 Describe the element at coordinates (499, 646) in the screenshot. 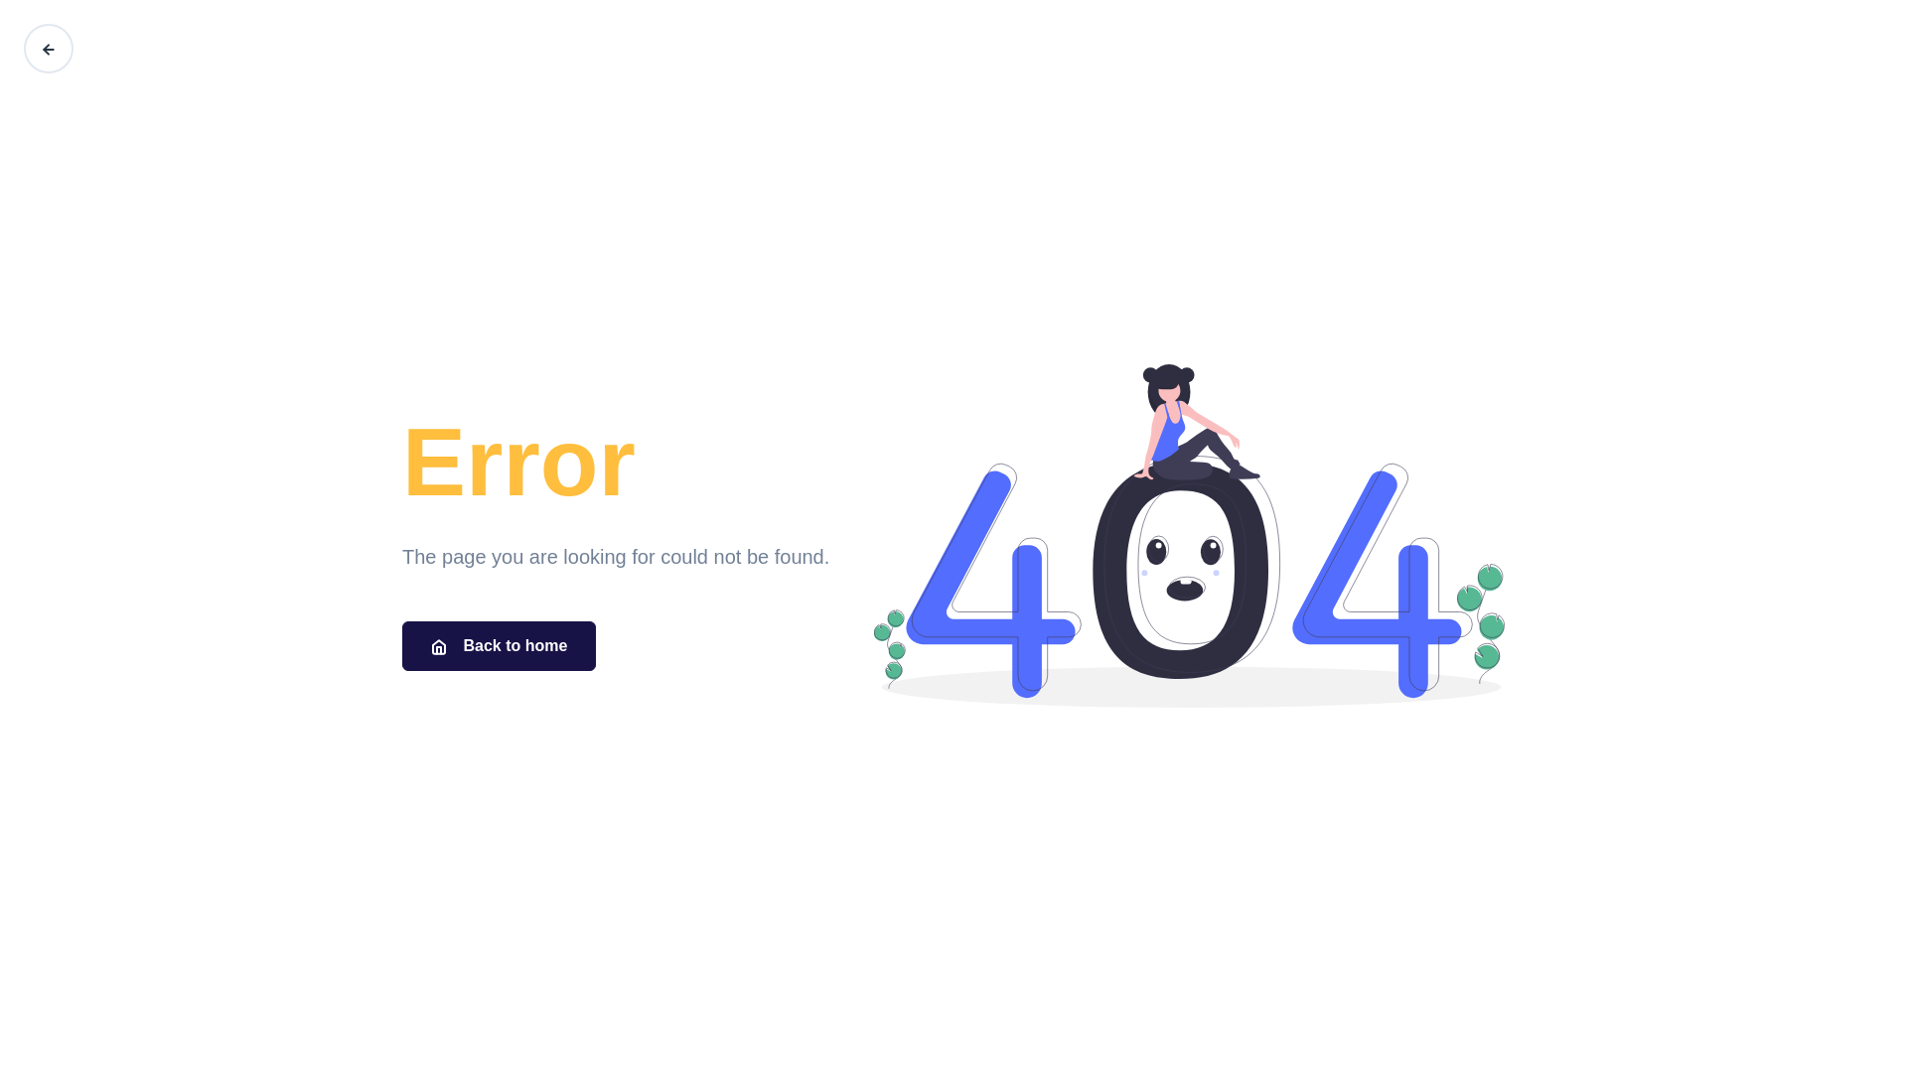

I see `Back to home` at that location.